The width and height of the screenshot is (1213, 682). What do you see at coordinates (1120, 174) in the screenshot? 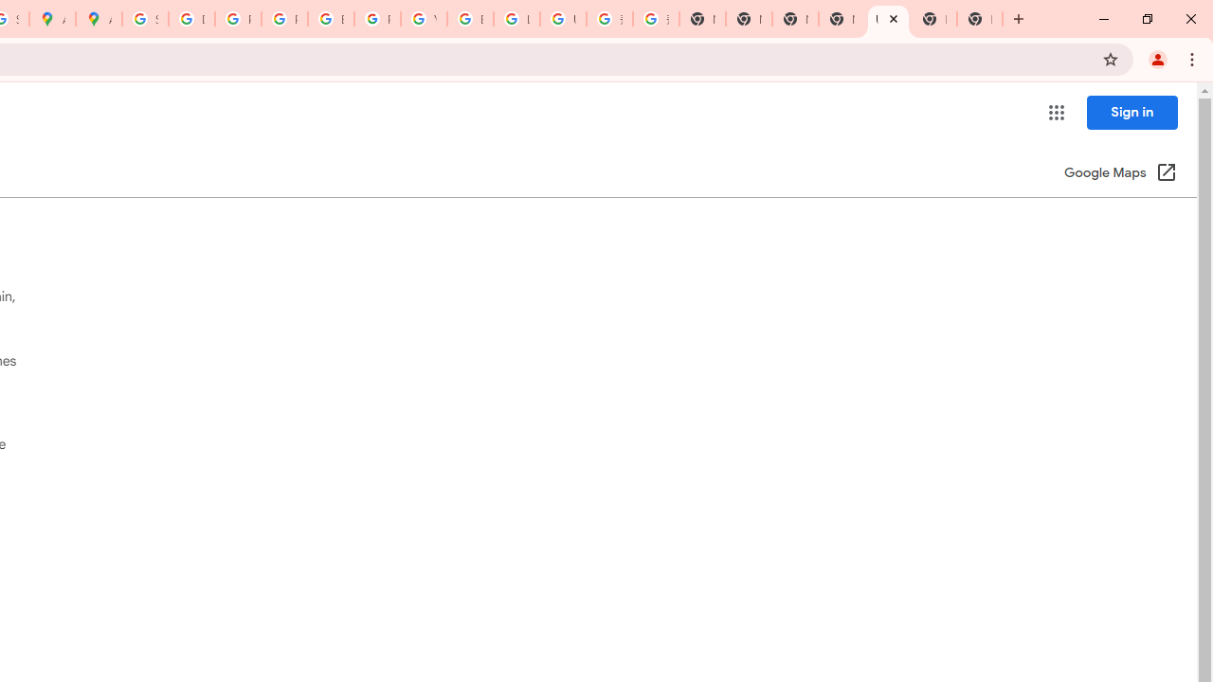
I see `Google Maps (Open in a new window)` at bounding box center [1120, 174].